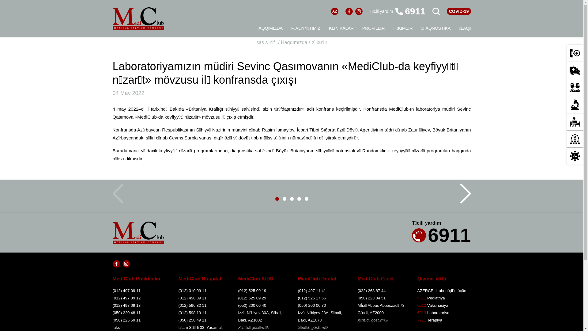 The height and width of the screenshot is (331, 588). I want to click on (012) 596 82 11, so click(203, 306).